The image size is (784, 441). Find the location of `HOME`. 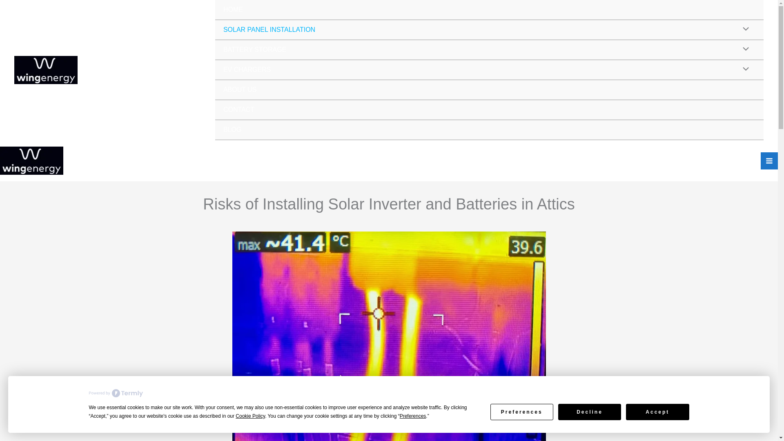

HOME is located at coordinates (489, 10).